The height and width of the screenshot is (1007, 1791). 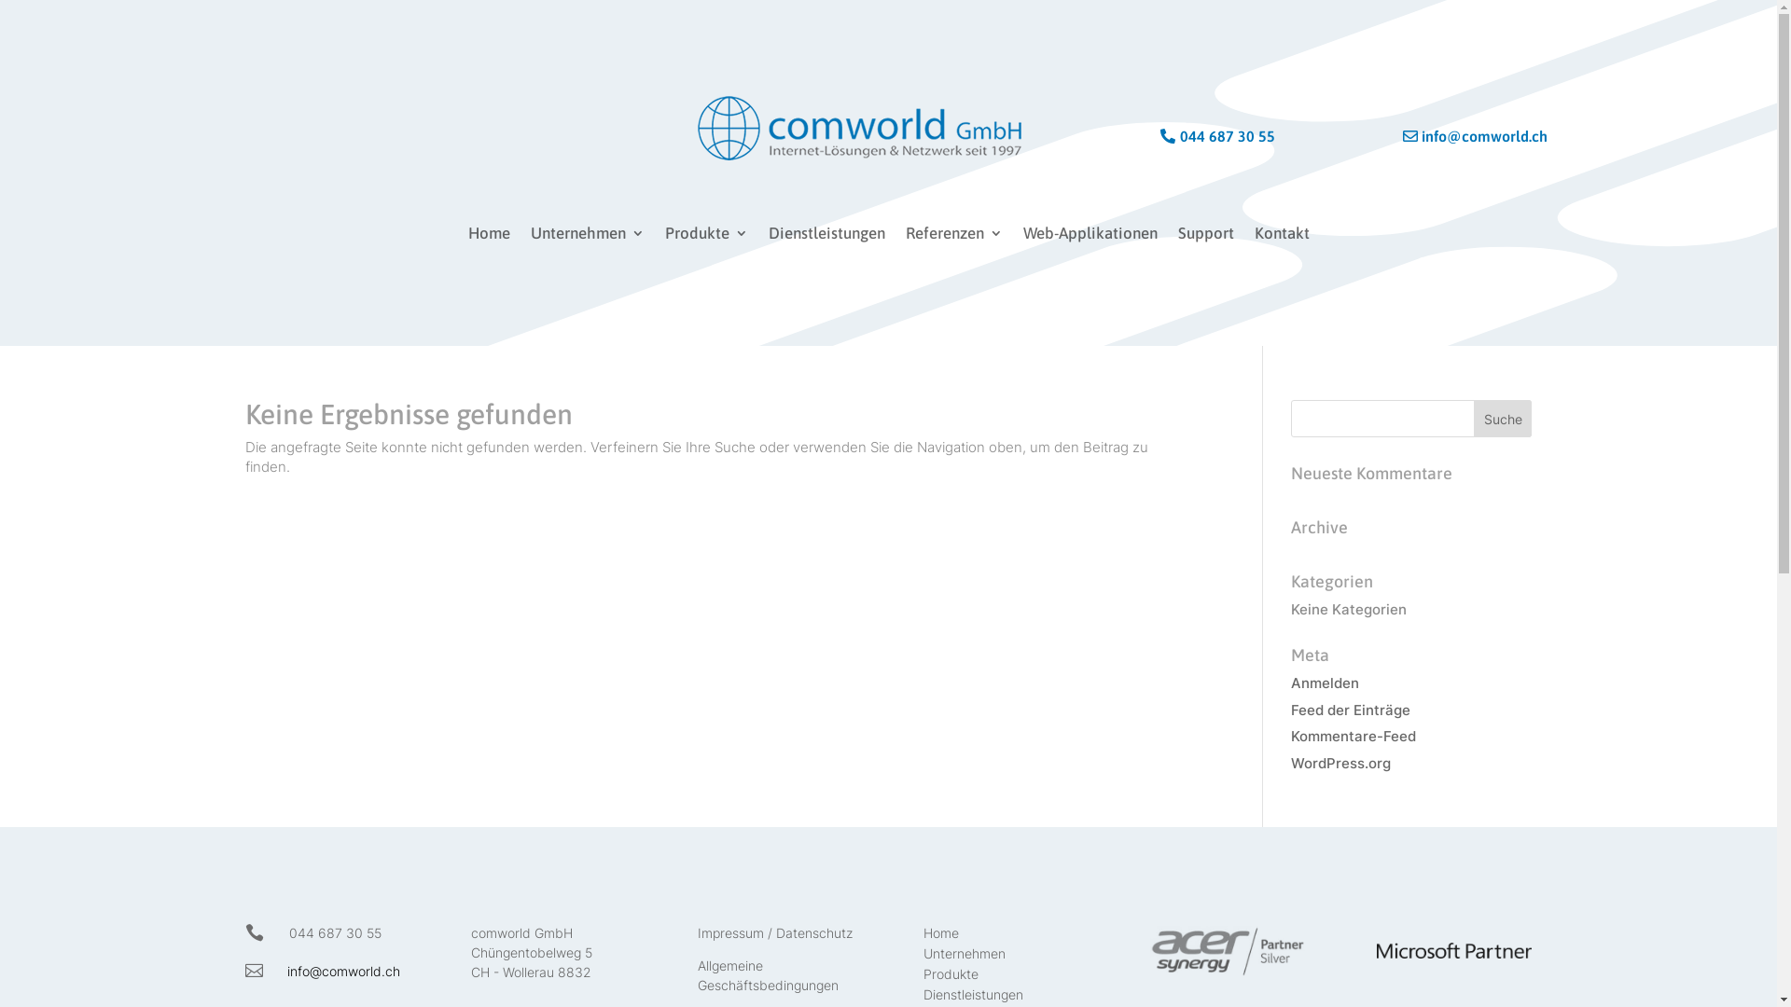 What do you see at coordinates (1228, 951) in the screenshot?
I see `Microsoft Office365 Partner` at bounding box center [1228, 951].